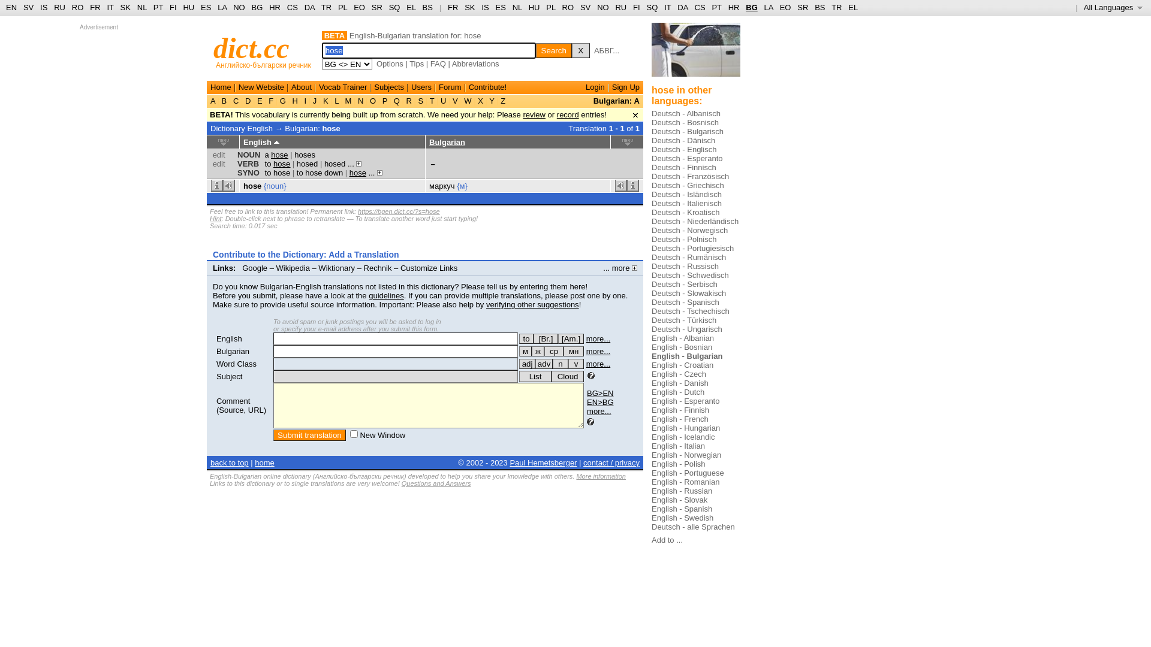 The height and width of the screenshot is (647, 1151). What do you see at coordinates (683, 338) in the screenshot?
I see `English - Albanian` at bounding box center [683, 338].